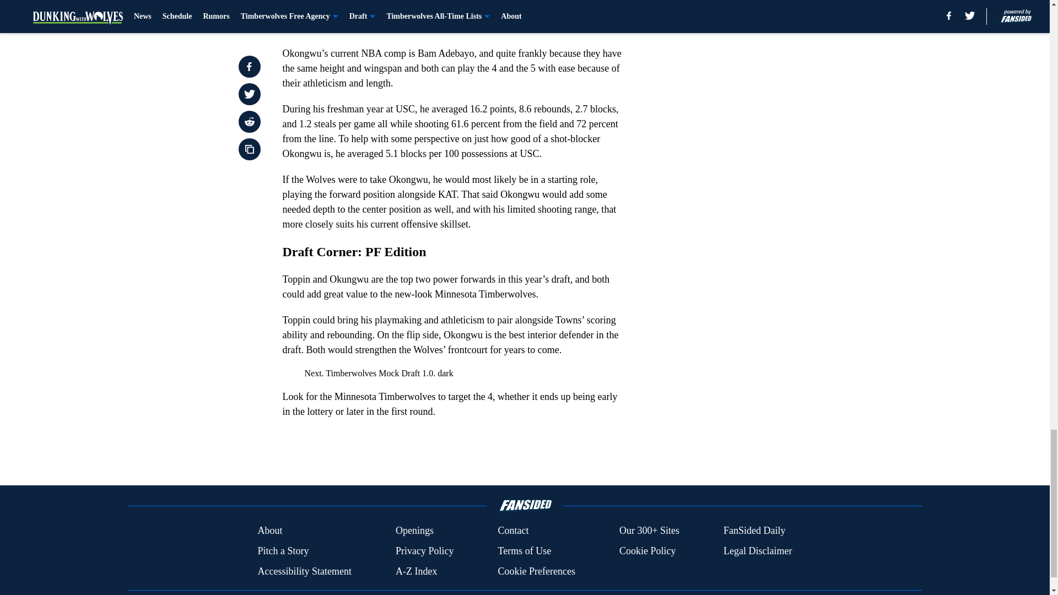 Image resolution: width=1058 pixels, height=595 pixels. Describe the element at coordinates (414, 531) in the screenshot. I see `Openings` at that location.